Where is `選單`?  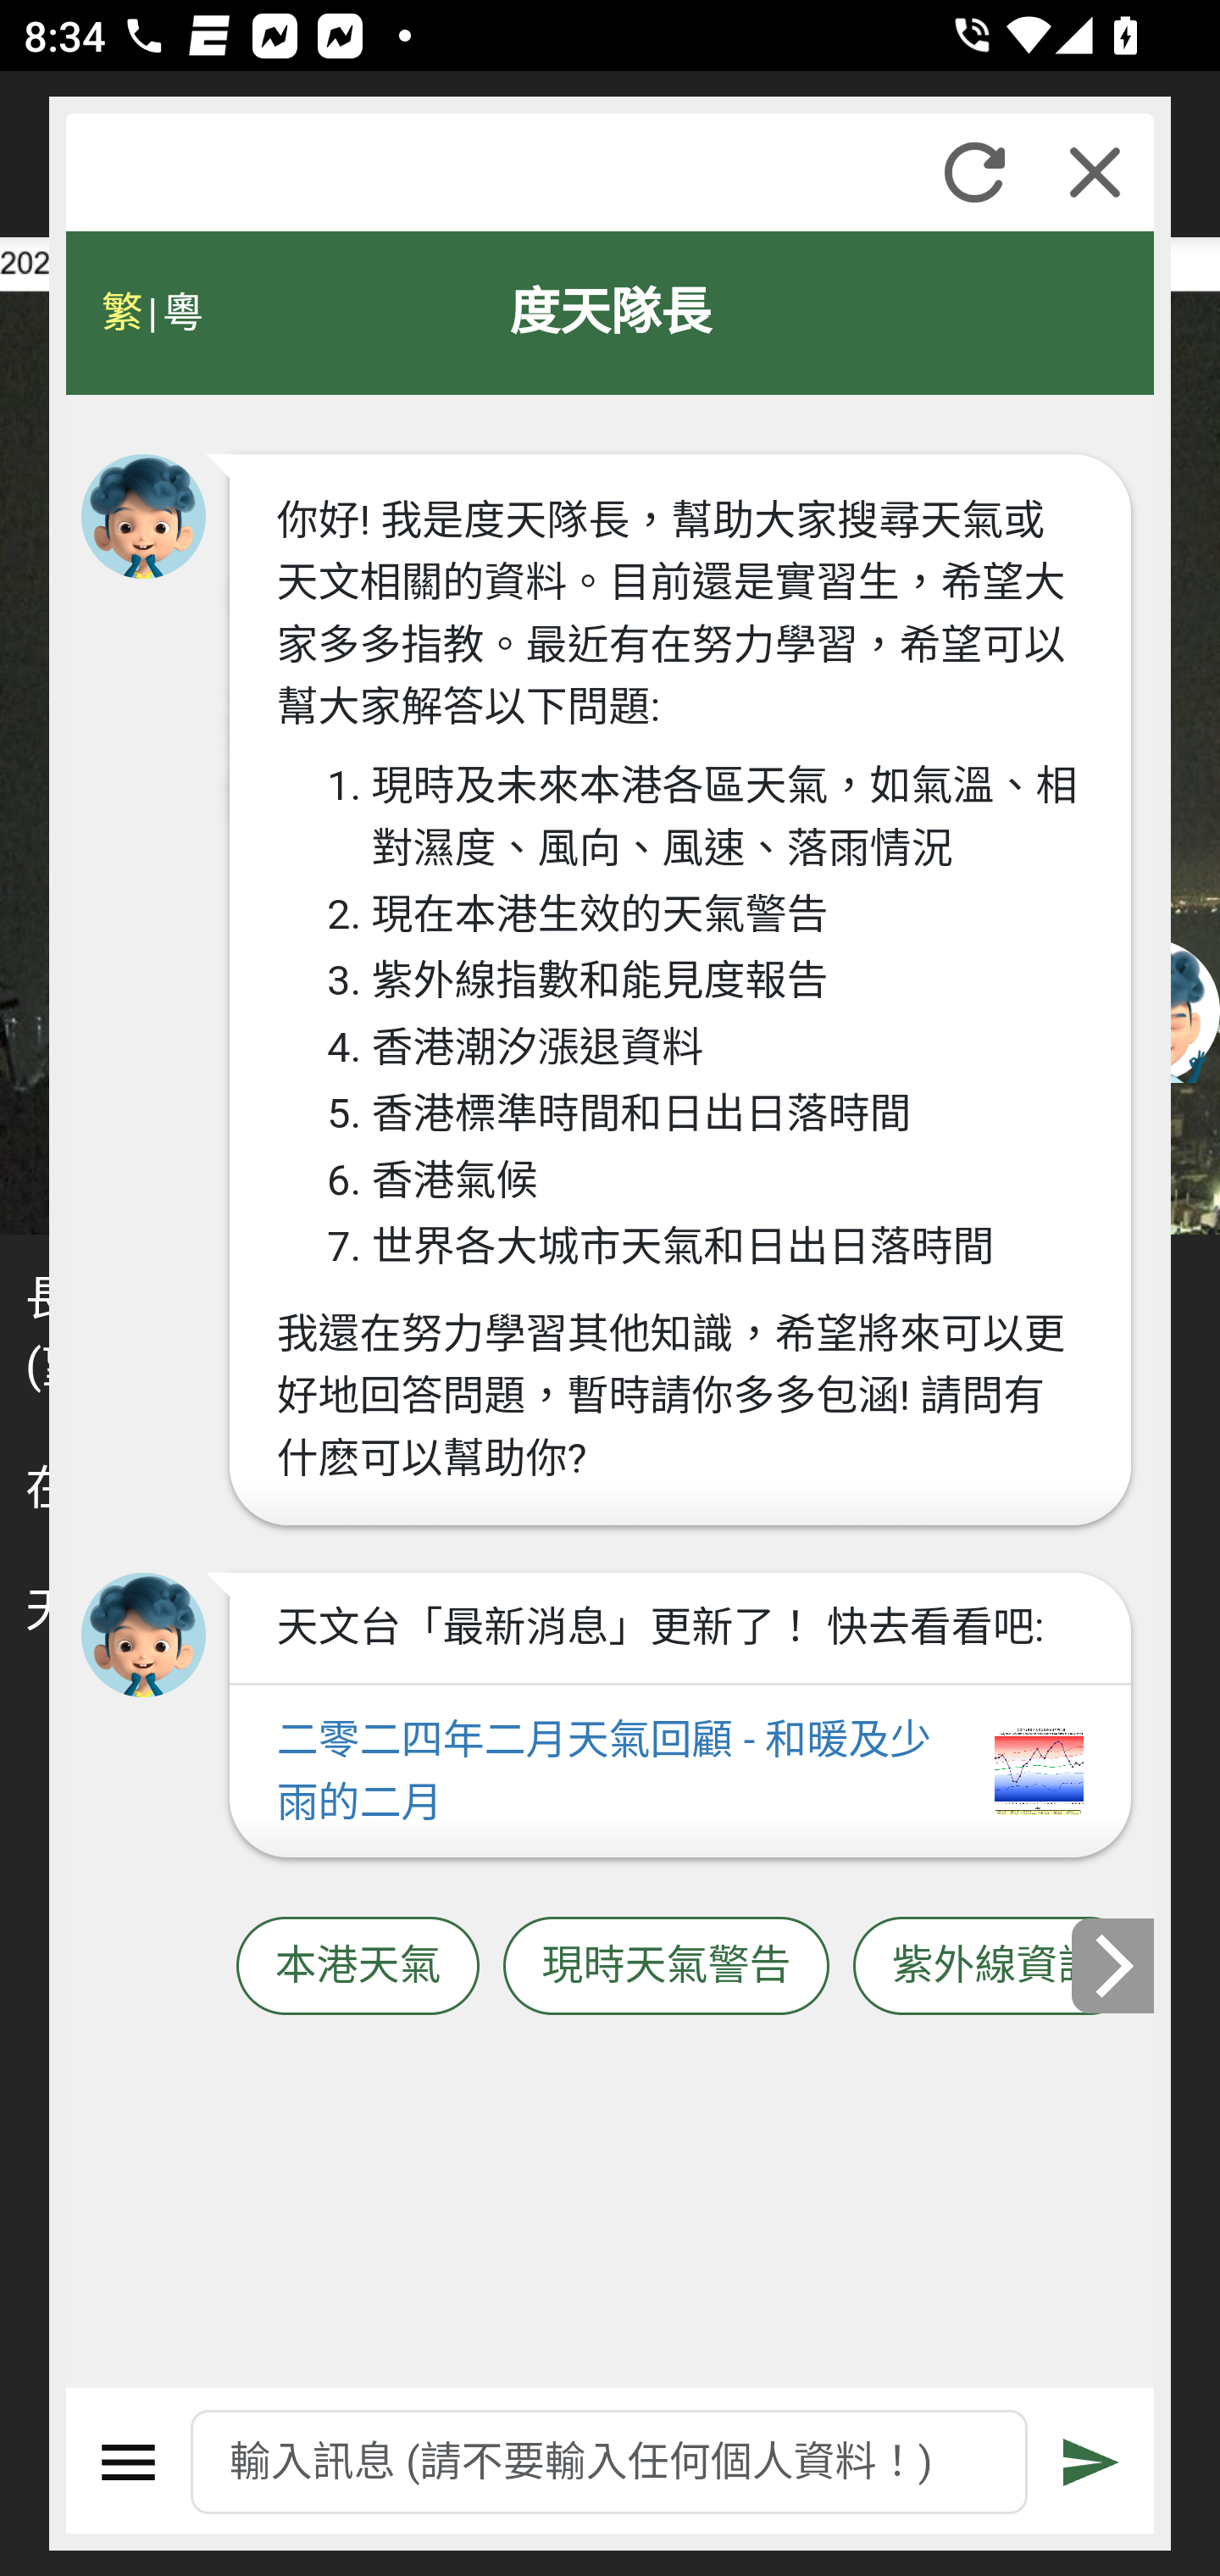
選單 is located at coordinates (129, 2462).